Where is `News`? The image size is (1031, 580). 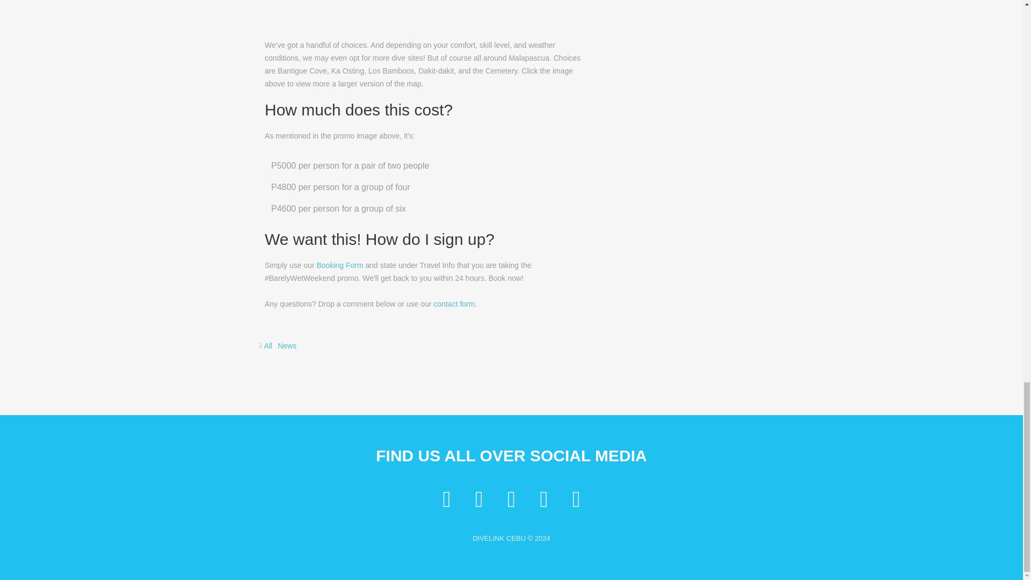
News is located at coordinates (287, 346).